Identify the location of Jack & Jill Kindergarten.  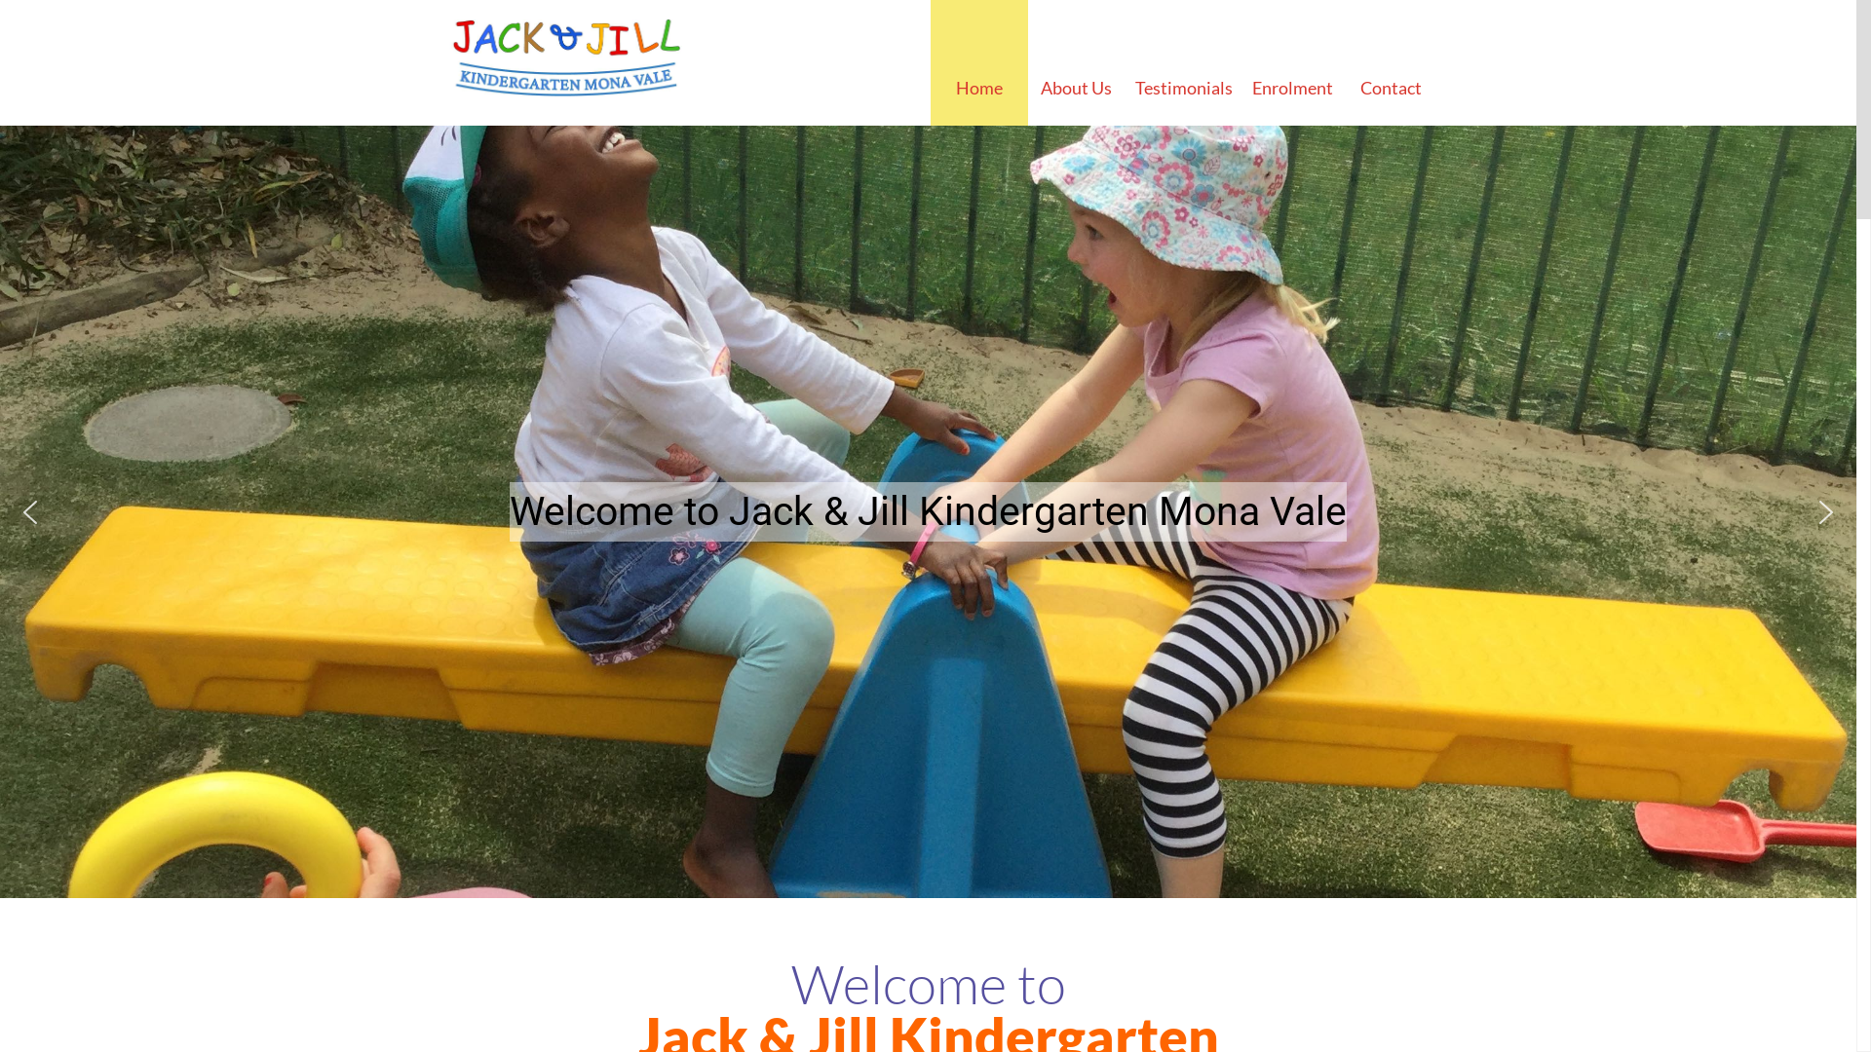
(563, 58).